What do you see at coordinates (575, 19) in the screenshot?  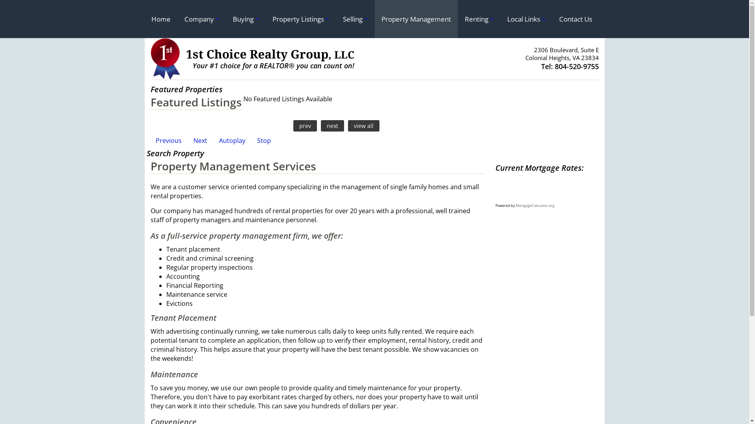 I see `Contact Us` at bounding box center [575, 19].